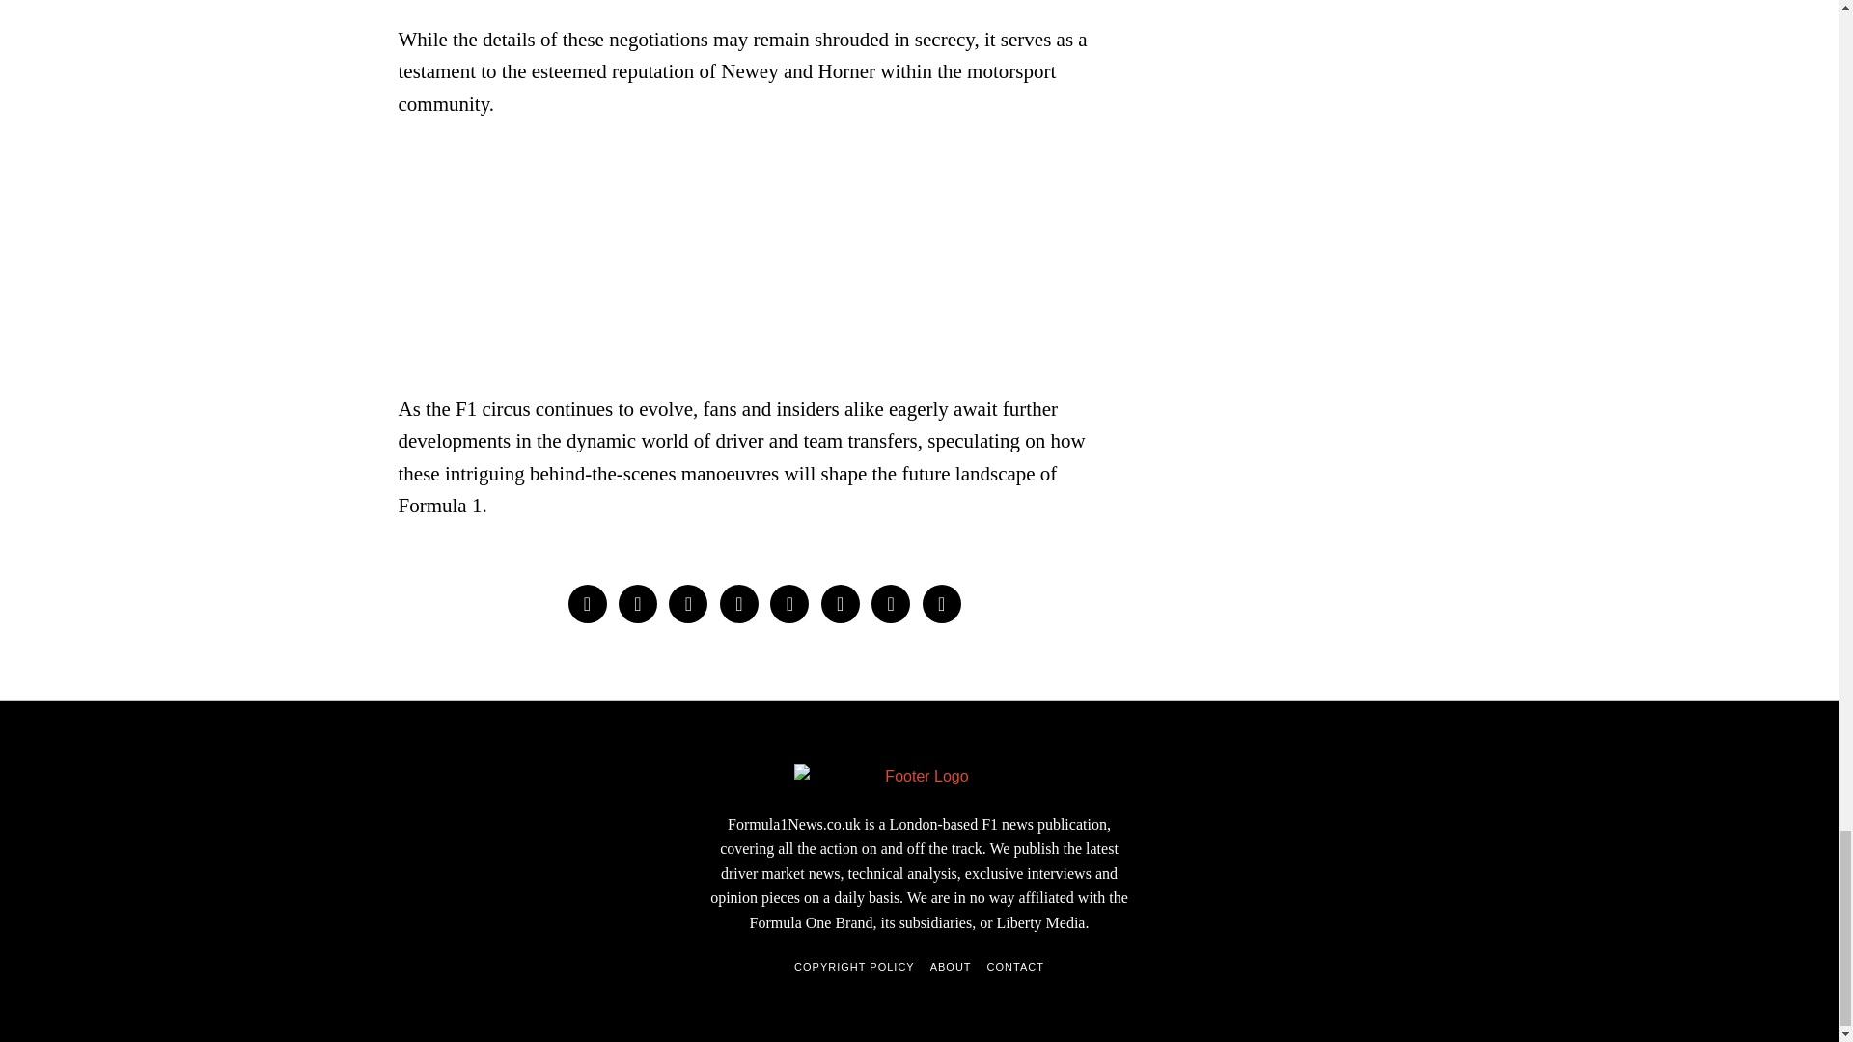 This screenshot has height=1042, width=1853. I want to click on Twitter, so click(688, 603).